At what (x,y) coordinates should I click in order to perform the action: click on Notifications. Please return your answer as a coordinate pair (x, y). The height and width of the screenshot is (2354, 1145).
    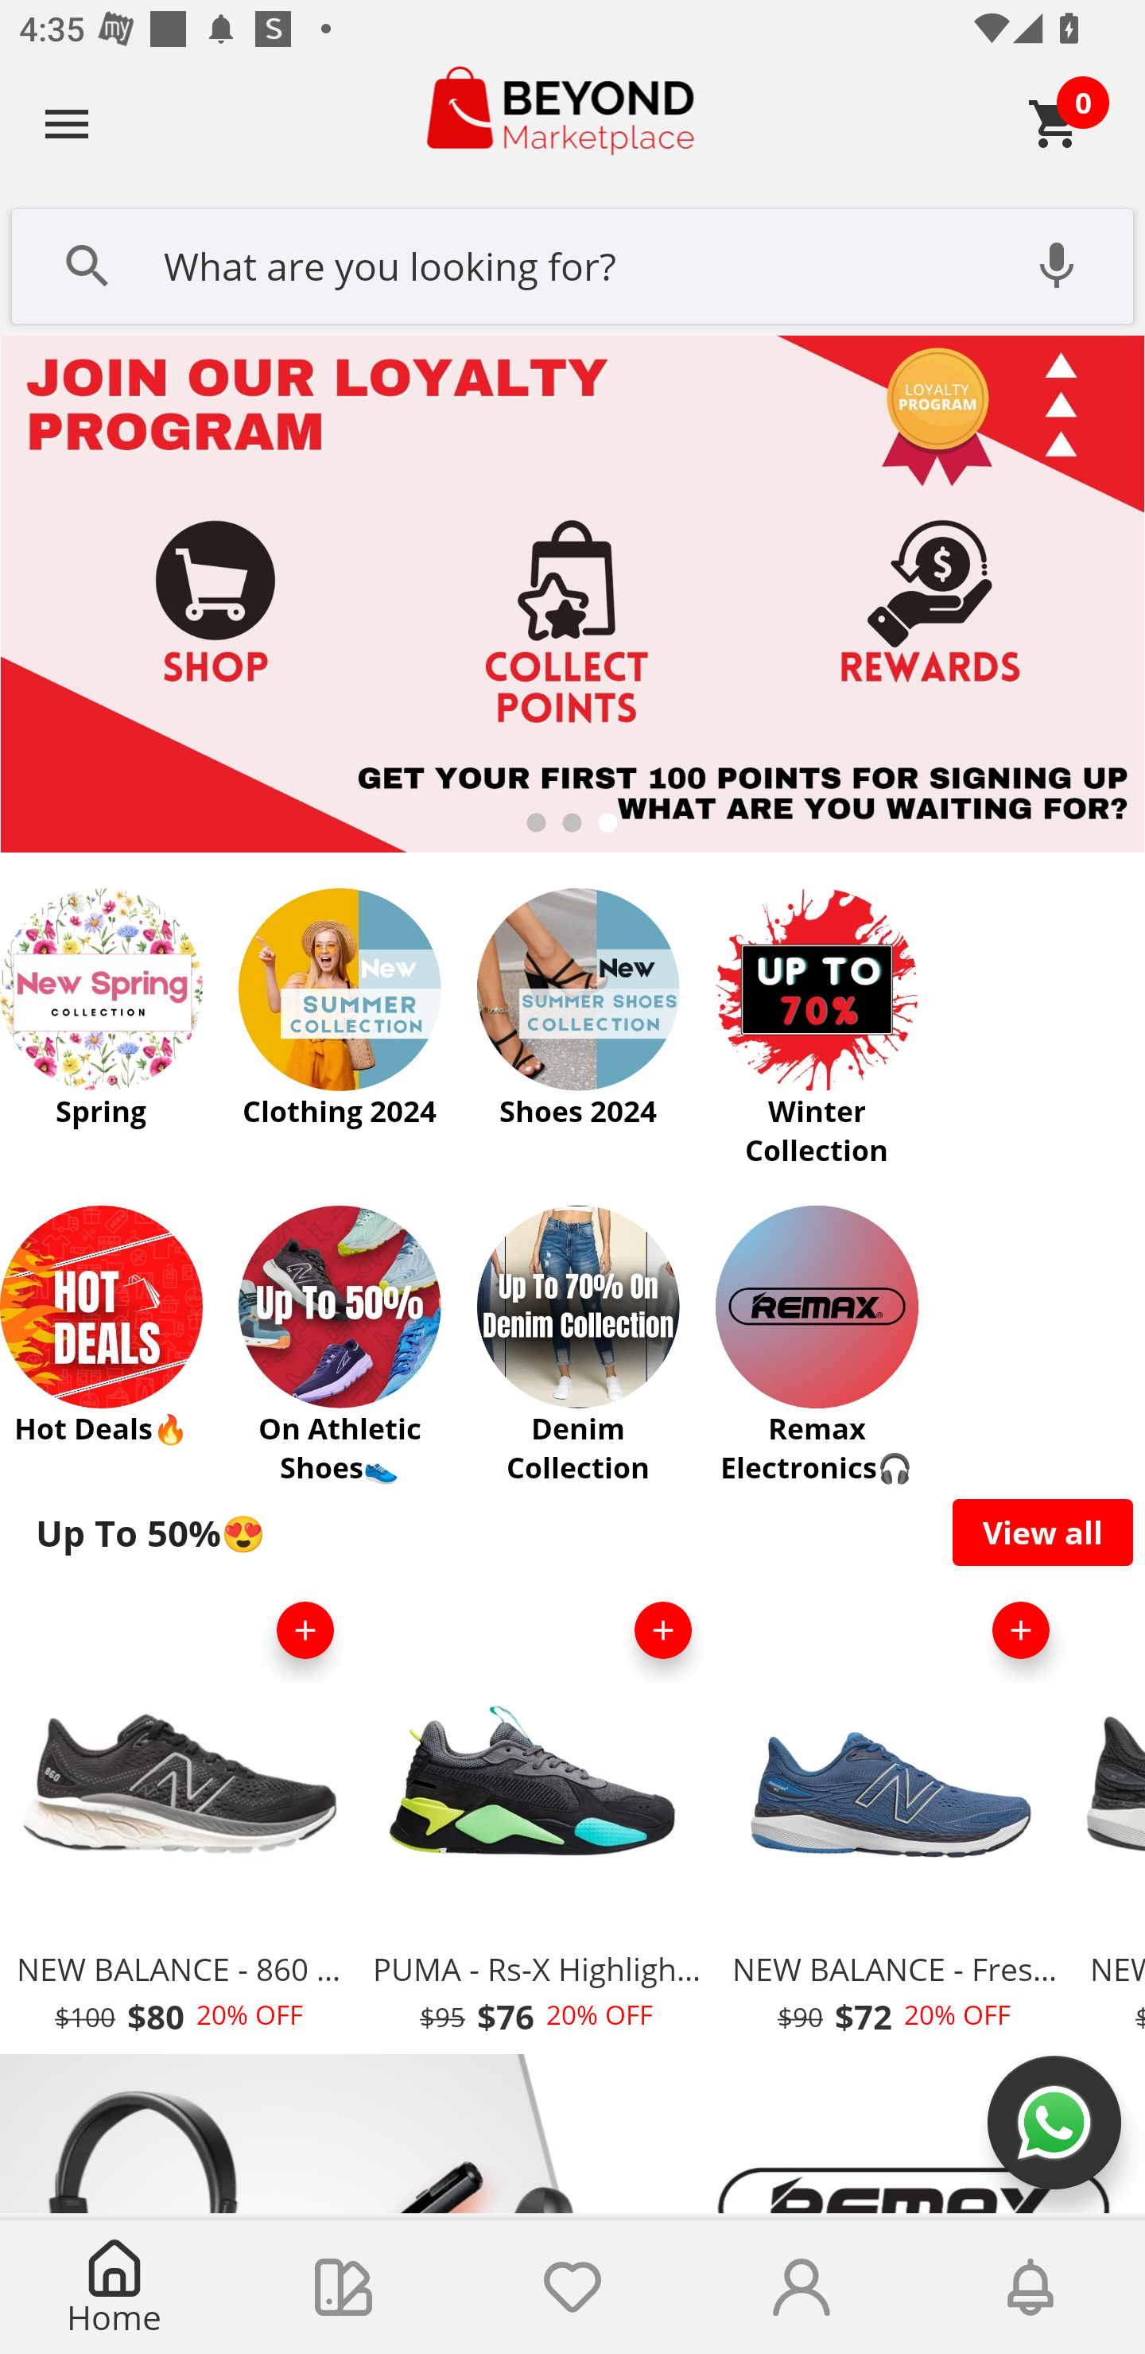
    Looking at the image, I should click on (1030, 2287).